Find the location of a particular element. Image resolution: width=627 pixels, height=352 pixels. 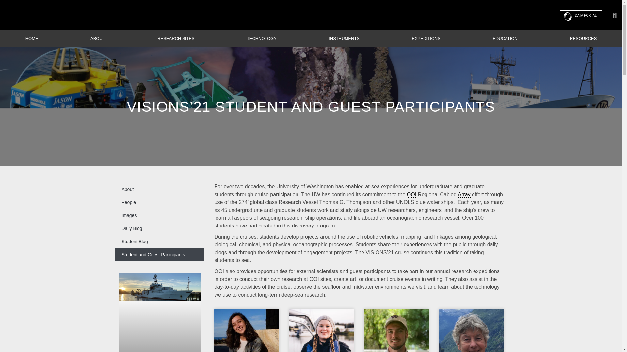

INSTRUMENTS is located at coordinates (344, 38).